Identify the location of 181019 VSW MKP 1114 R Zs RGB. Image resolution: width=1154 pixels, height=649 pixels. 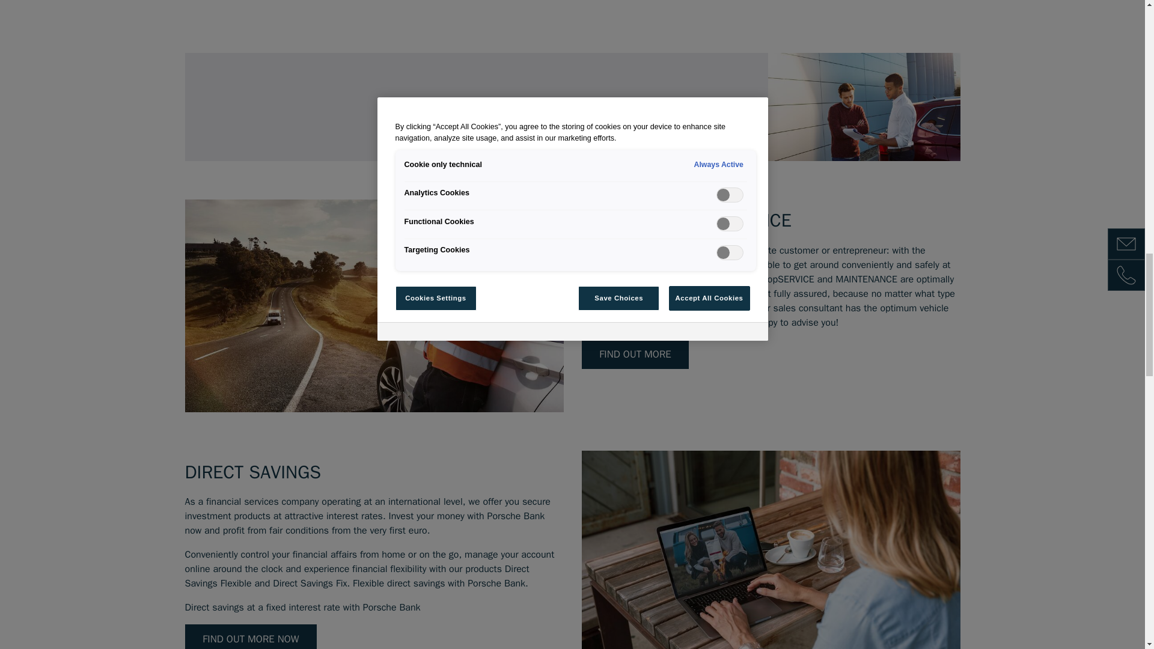
(864, 106).